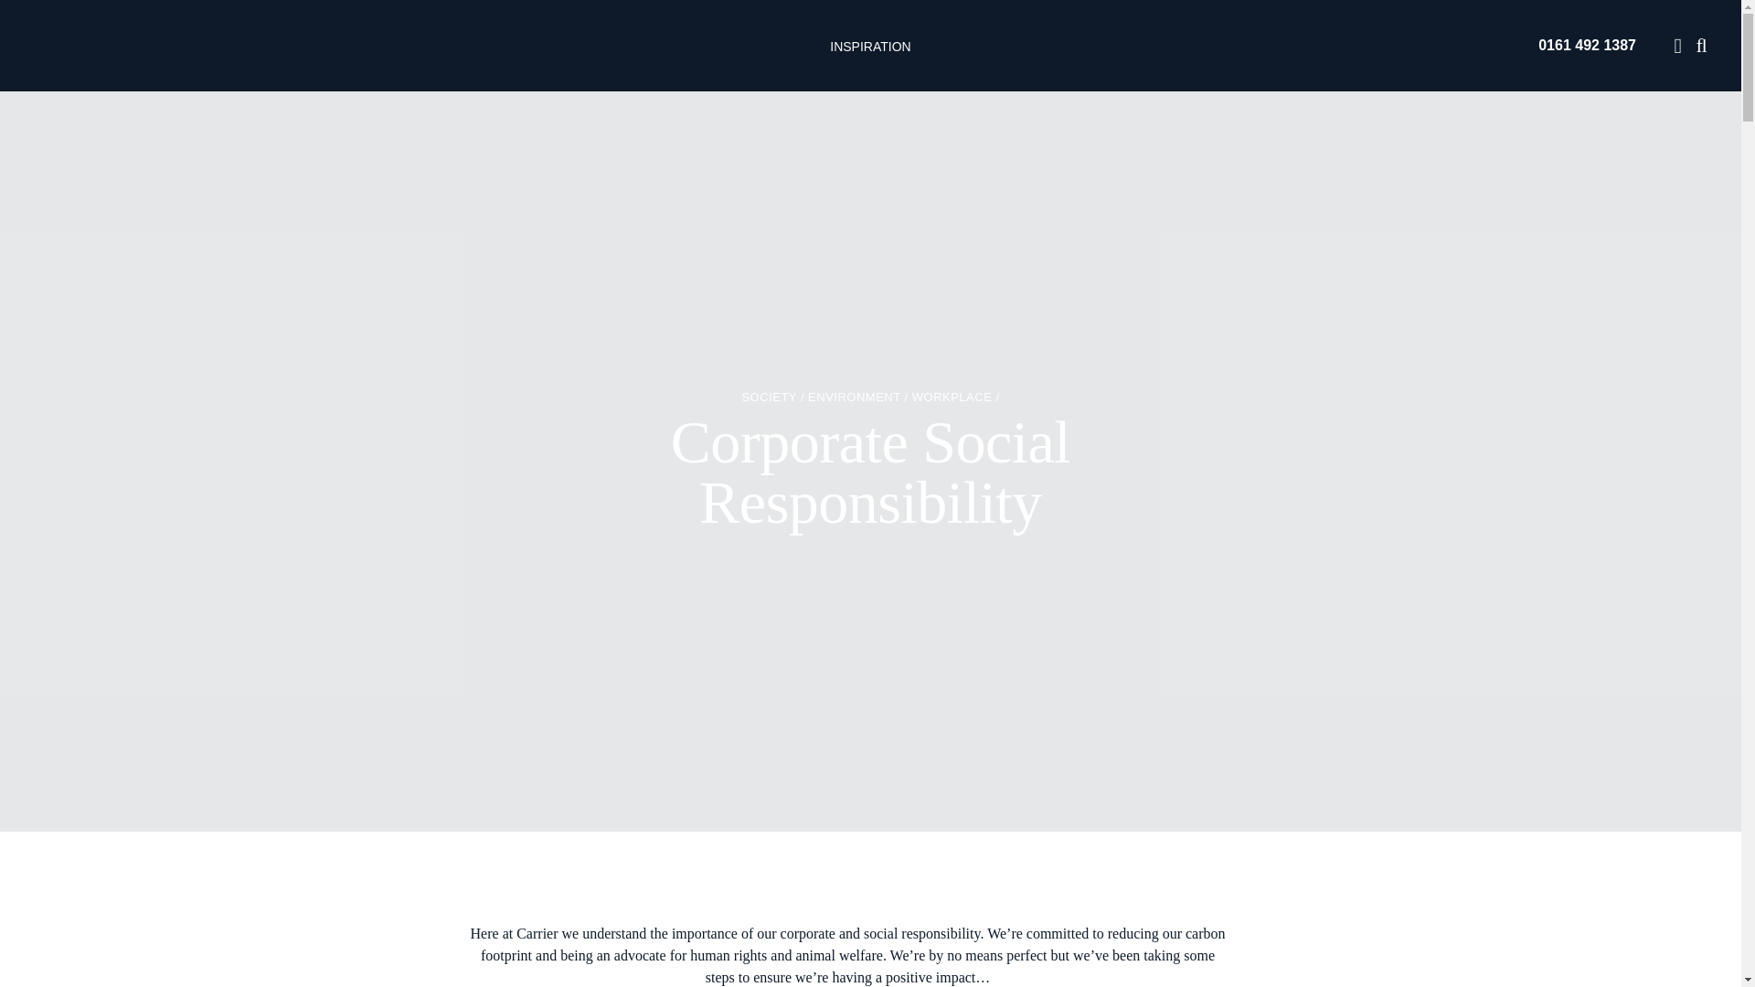 The height and width of the screenshot is (987, 1755). Describe the element at coordinates (891, 20) in the screenshot. I see `OFFERS` at that location.